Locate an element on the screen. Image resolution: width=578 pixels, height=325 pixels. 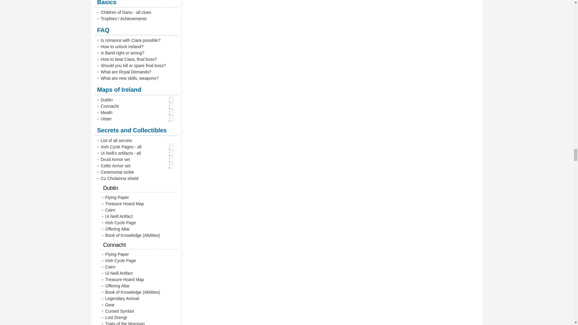
Map is located at coordinates (172, 119).